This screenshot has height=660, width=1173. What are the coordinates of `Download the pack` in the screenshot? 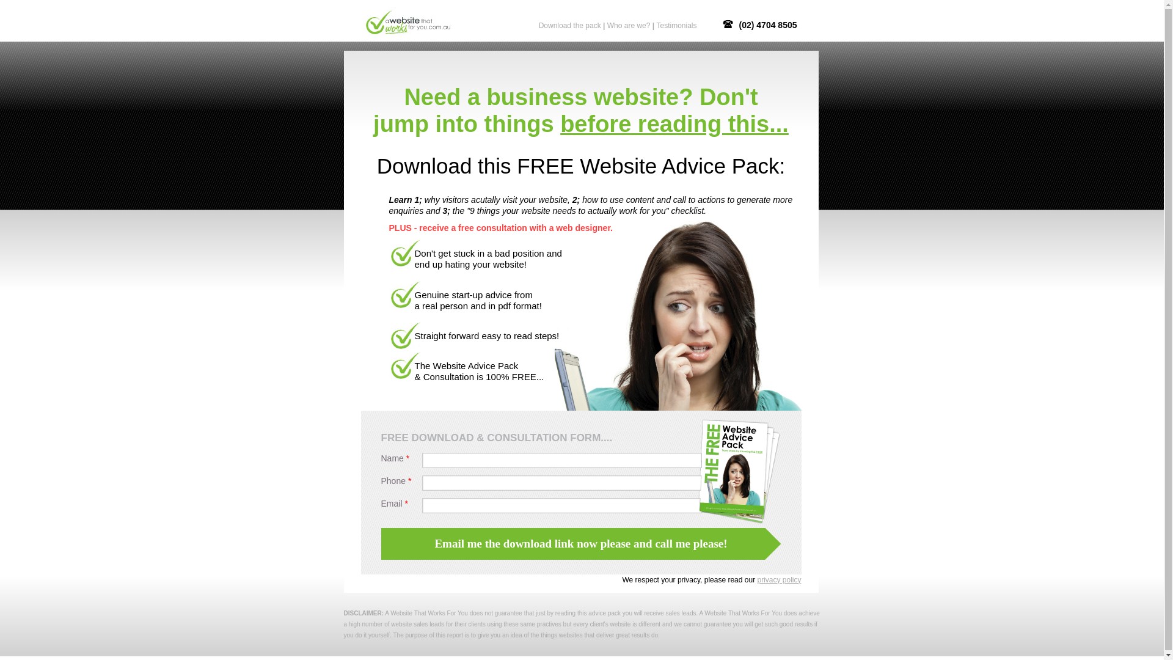 It's located at (569, 26).